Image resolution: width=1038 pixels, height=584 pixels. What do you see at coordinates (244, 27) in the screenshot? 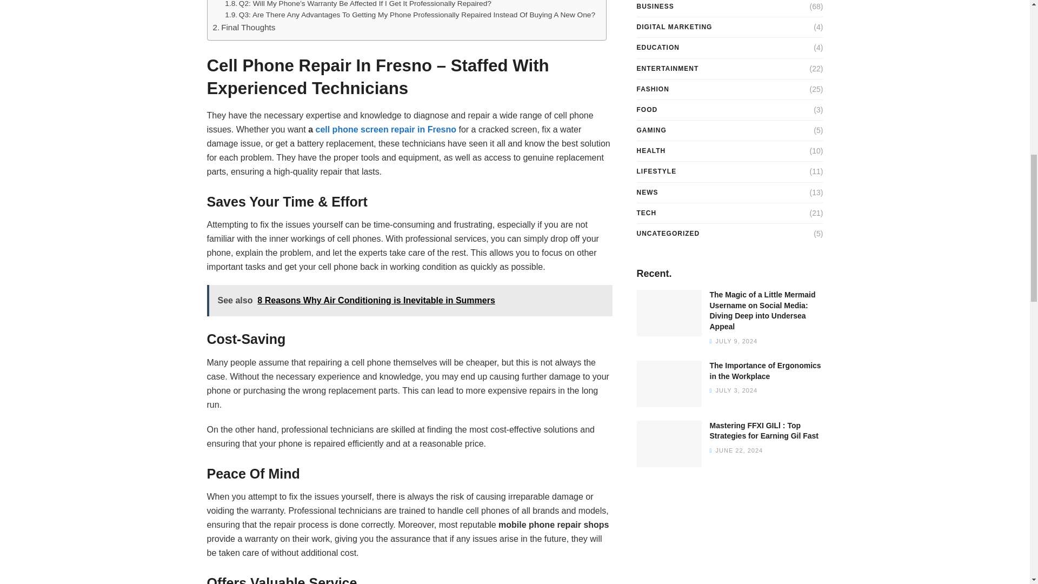
I see `Final Thoughts` at bounding box center [244, 27].